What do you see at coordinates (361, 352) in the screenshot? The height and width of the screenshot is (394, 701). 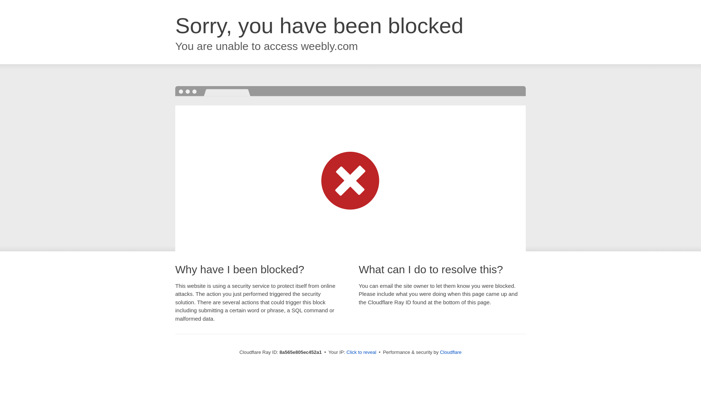 I see `Click to reveal` at bounding box center [361, 352].